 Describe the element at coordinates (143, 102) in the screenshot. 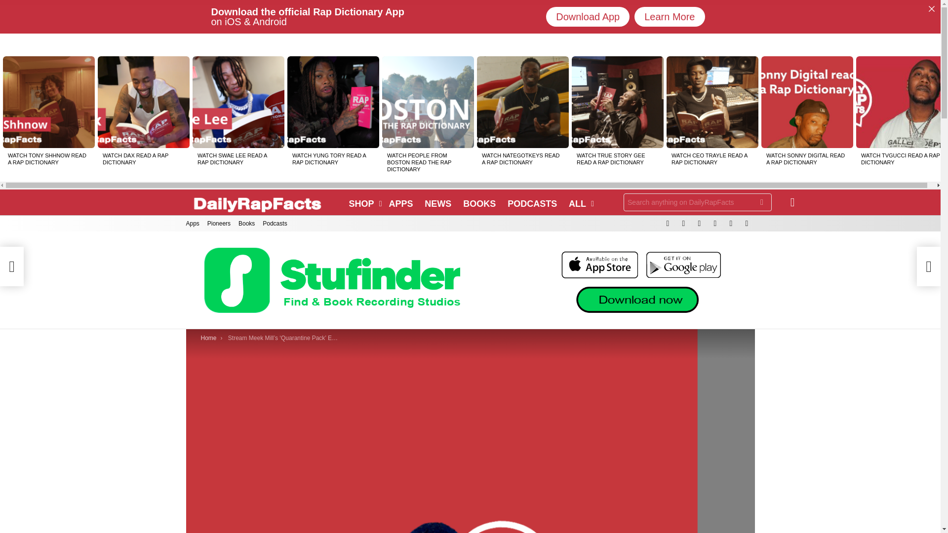

I see `Watch Dax read a Rap Dictionary` at that location.